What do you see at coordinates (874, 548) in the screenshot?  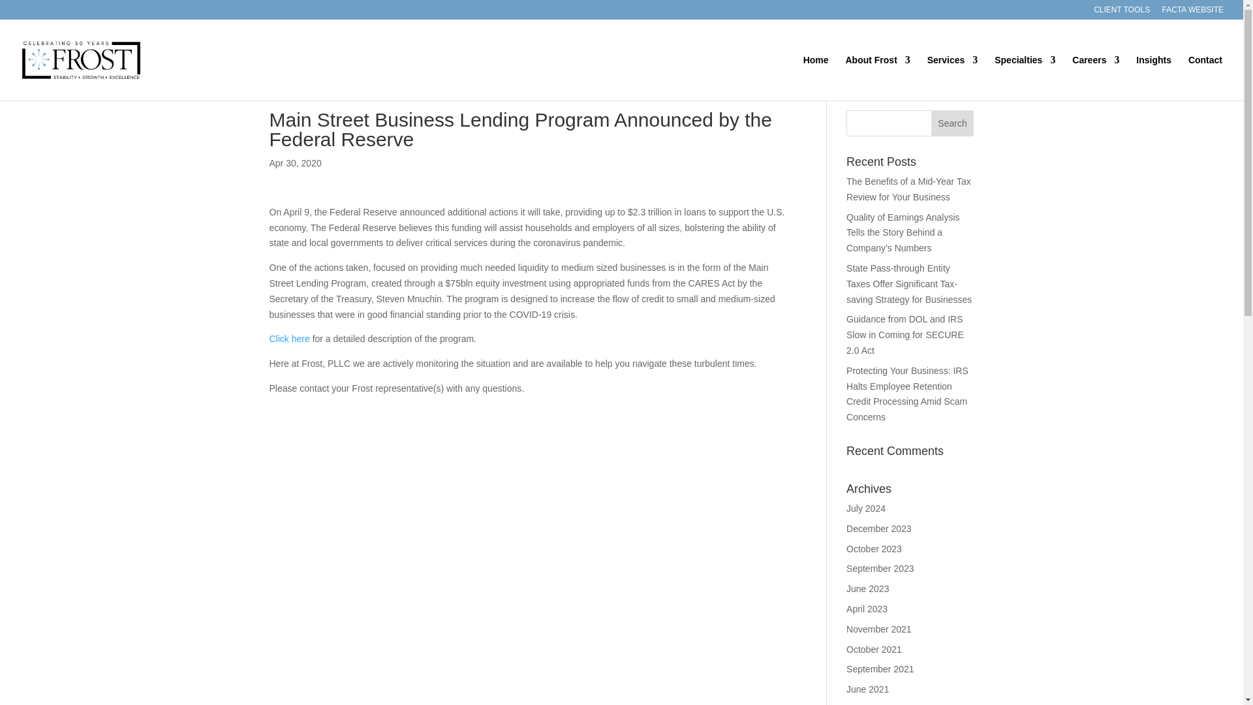 I see `October 2023` at bounding box center [874, 548].